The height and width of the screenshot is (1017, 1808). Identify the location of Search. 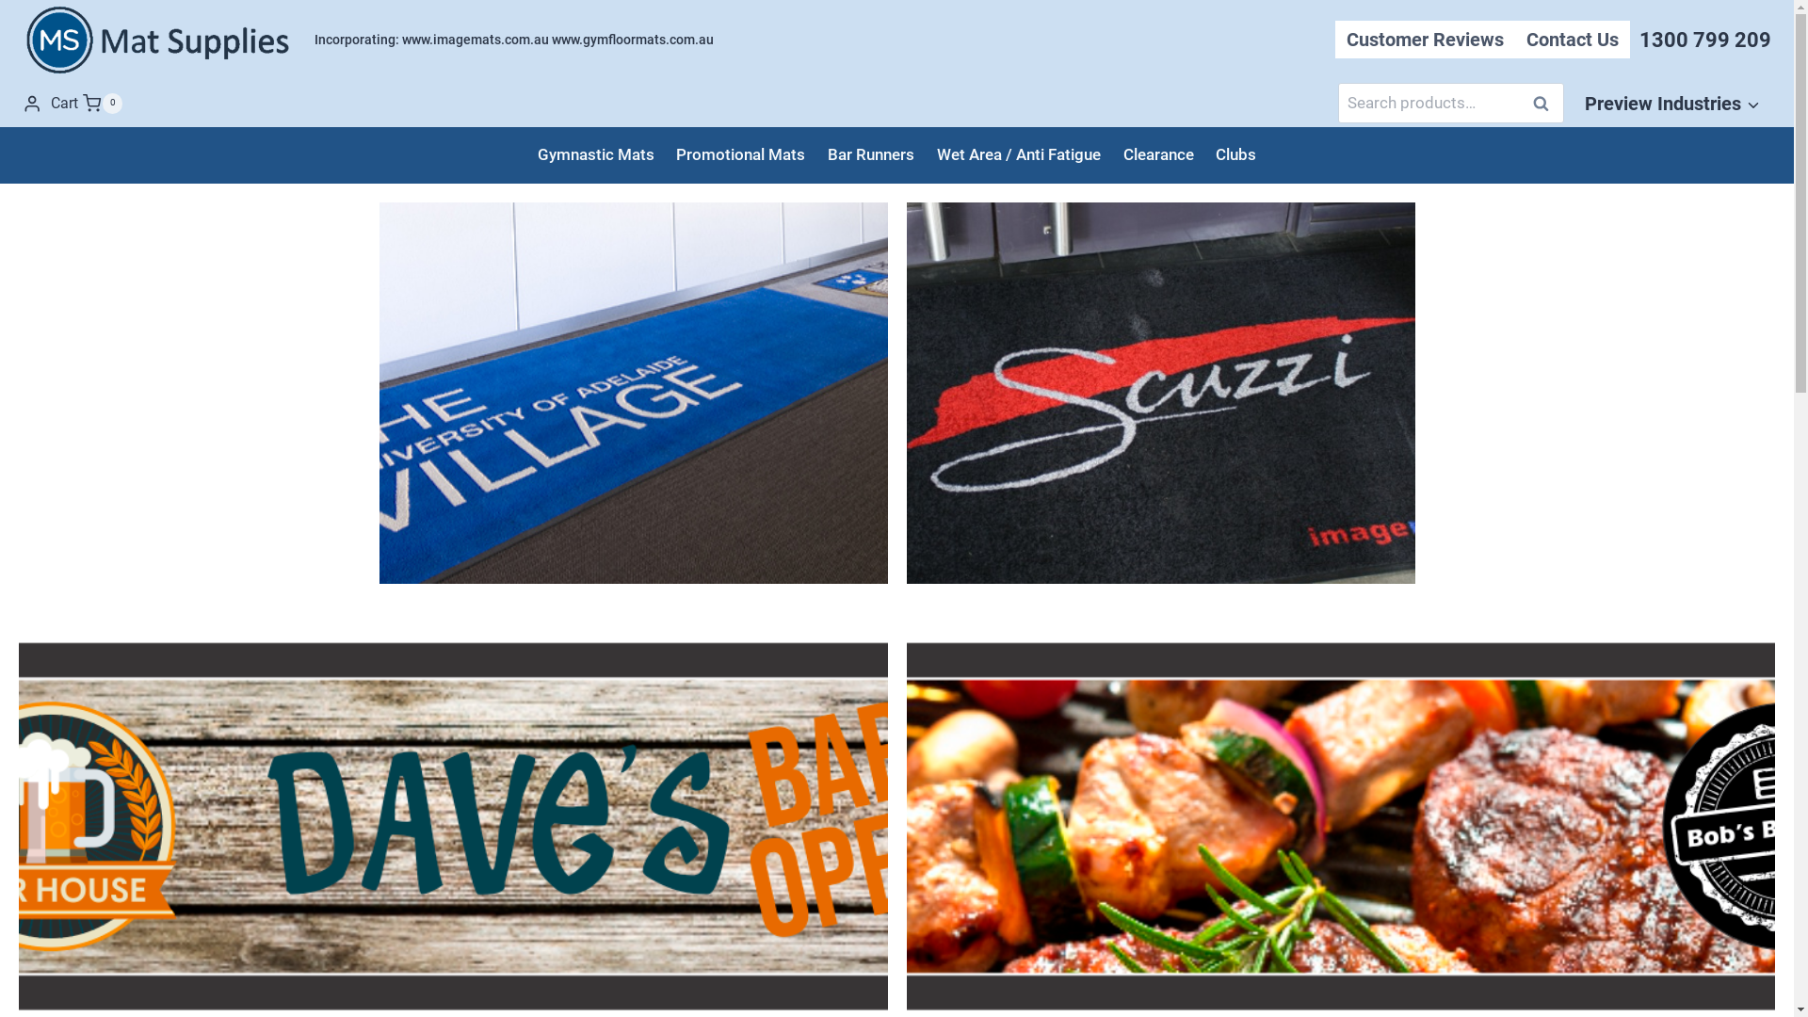
(1541, 104).